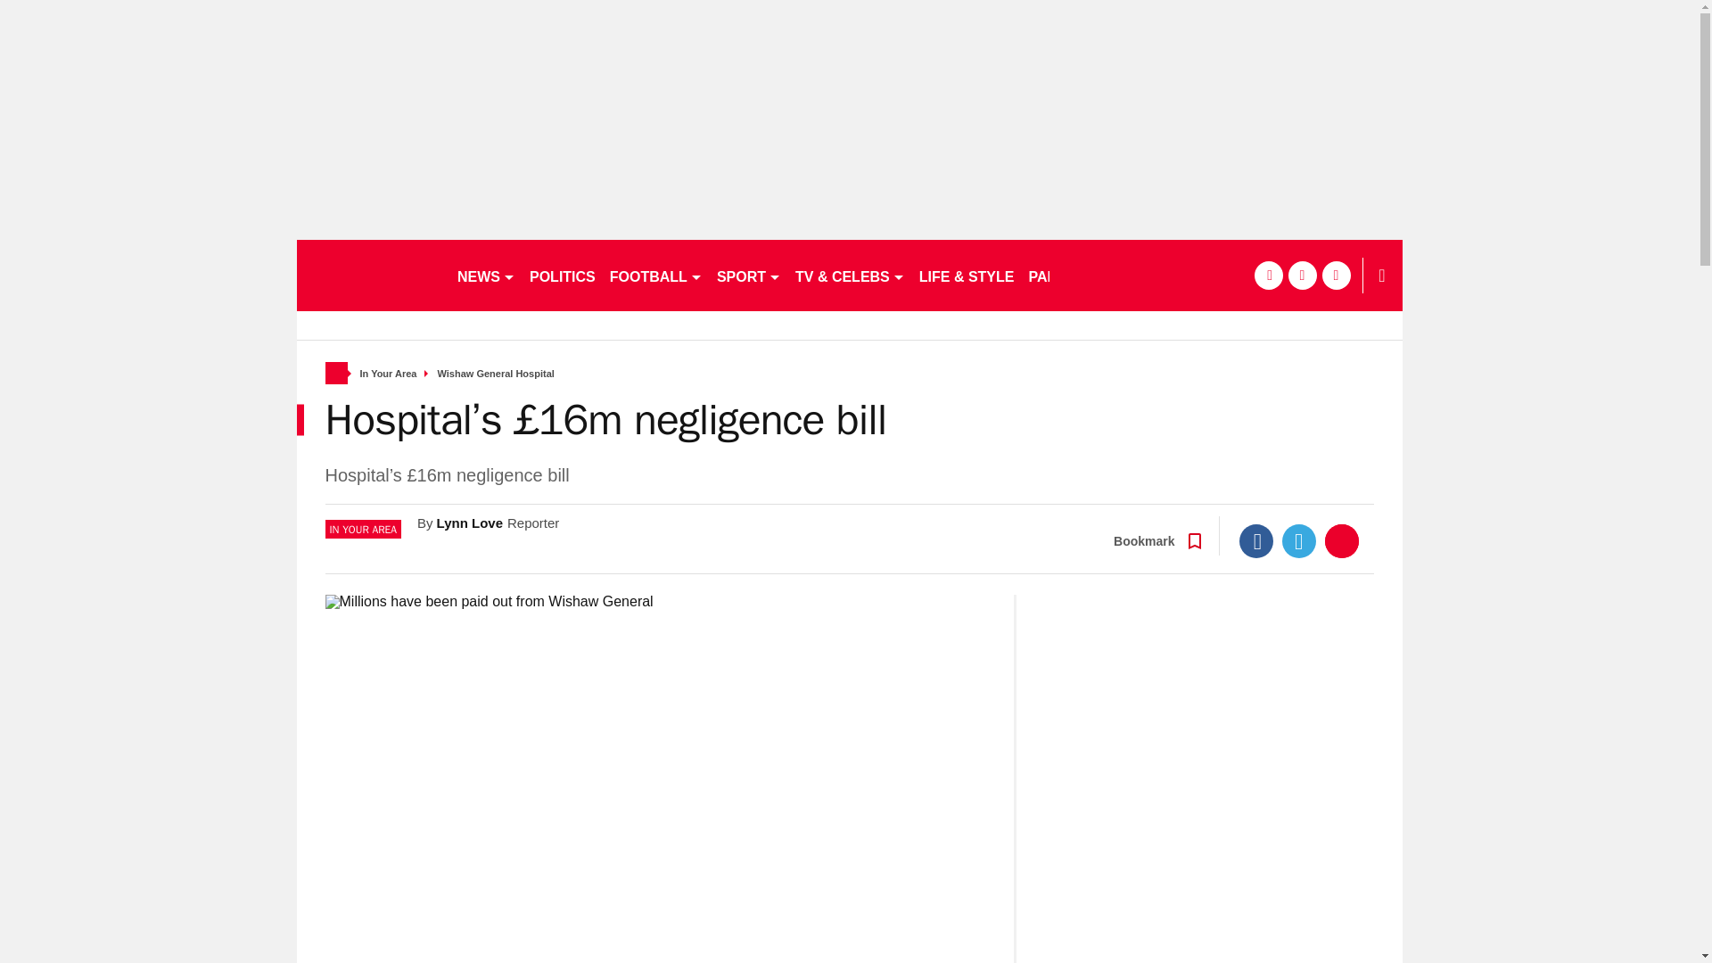 The height and width of the screenshot is (963, 1712). Describe the element at coordinates (656, 275) in the screenshot. I see `FOOTBALL` at that location.